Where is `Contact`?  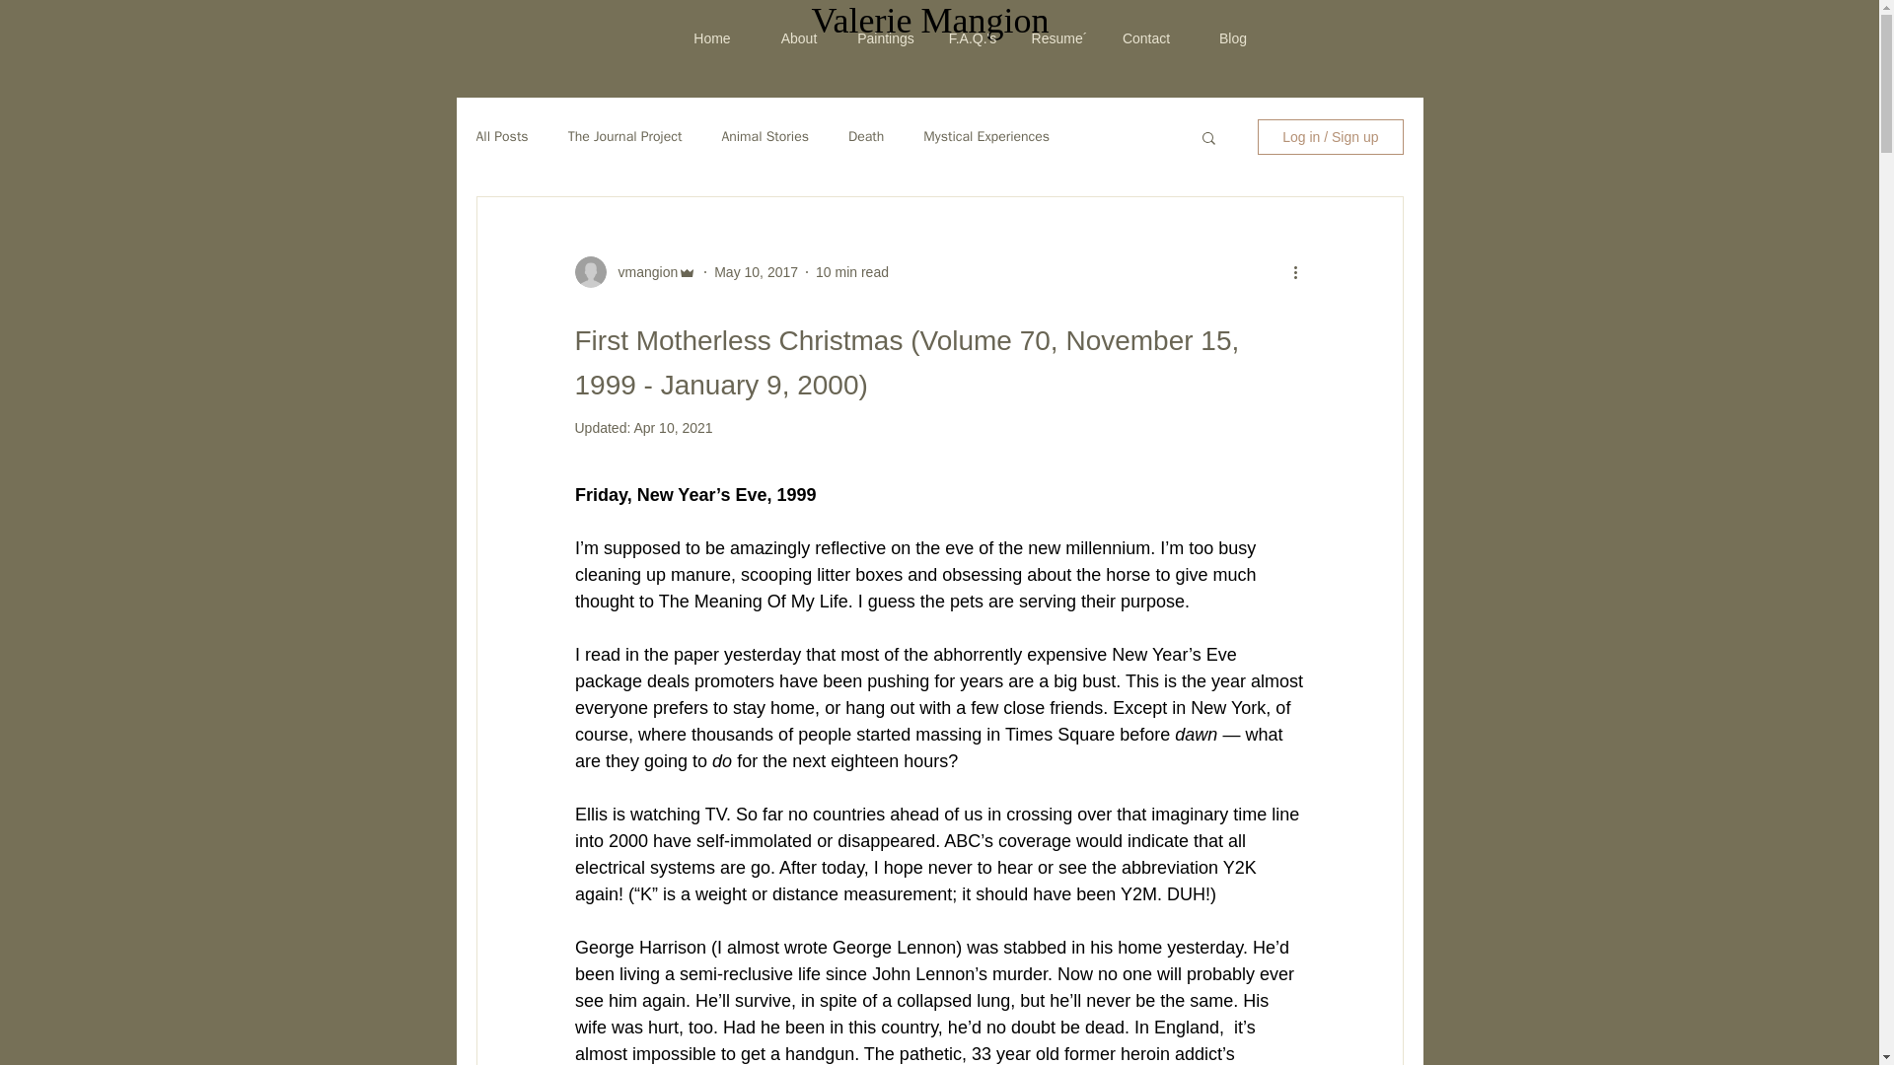 Contact is located at coordinates (1145, 38).